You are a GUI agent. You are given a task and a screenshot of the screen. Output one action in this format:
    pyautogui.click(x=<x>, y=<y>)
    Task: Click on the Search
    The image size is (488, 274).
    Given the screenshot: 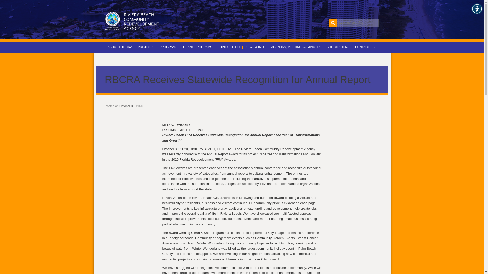 What is the action you would take?
    pyautogui.click(x=333, y=22)
    